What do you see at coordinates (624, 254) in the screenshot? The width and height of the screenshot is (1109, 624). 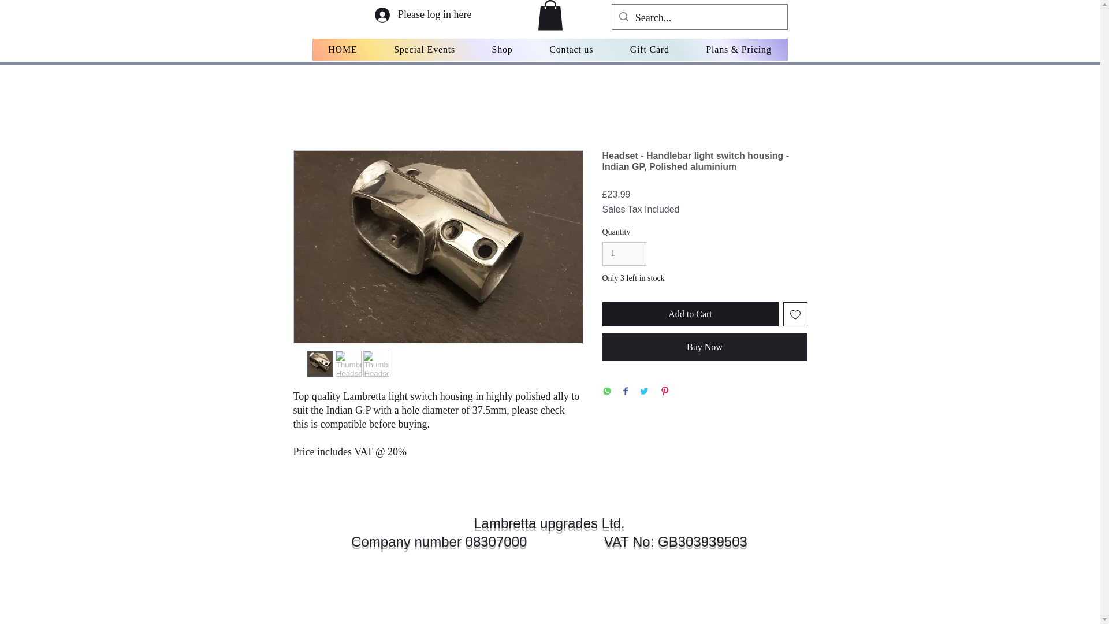 I see `1` at bounding box center [624, 254].